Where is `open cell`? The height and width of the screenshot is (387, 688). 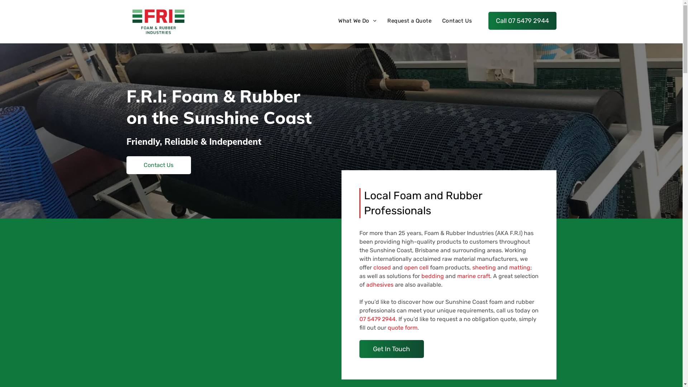 open cell is located at coordinates (416, 267).